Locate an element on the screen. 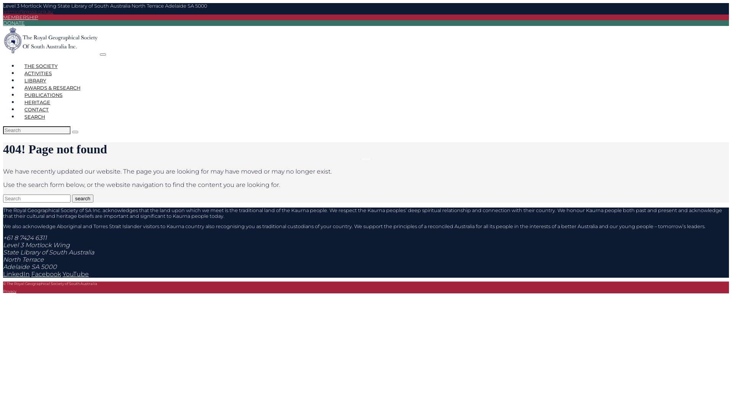 This screenshot has width=732, height=412. YouTube is located at coordinates (75, 274).